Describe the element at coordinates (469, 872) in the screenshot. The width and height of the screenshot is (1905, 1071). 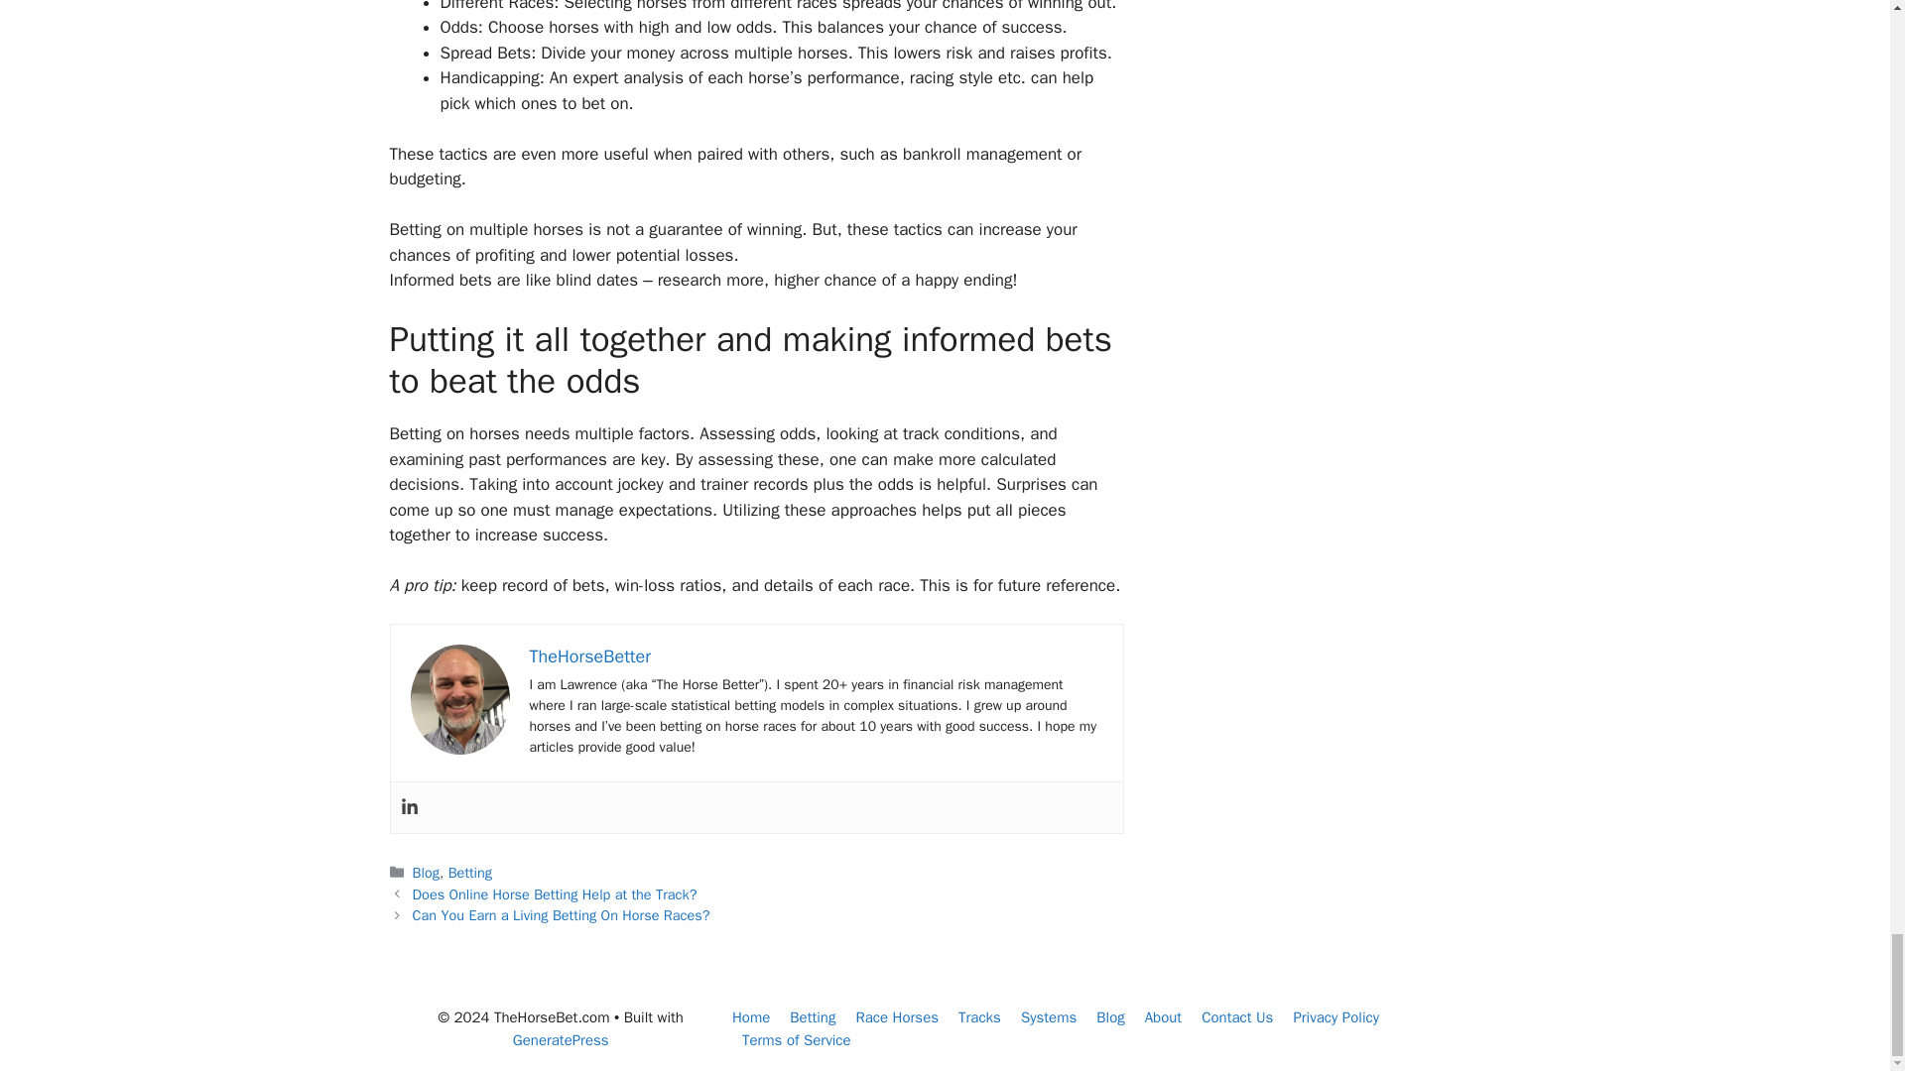
I see `Betting` at that location.